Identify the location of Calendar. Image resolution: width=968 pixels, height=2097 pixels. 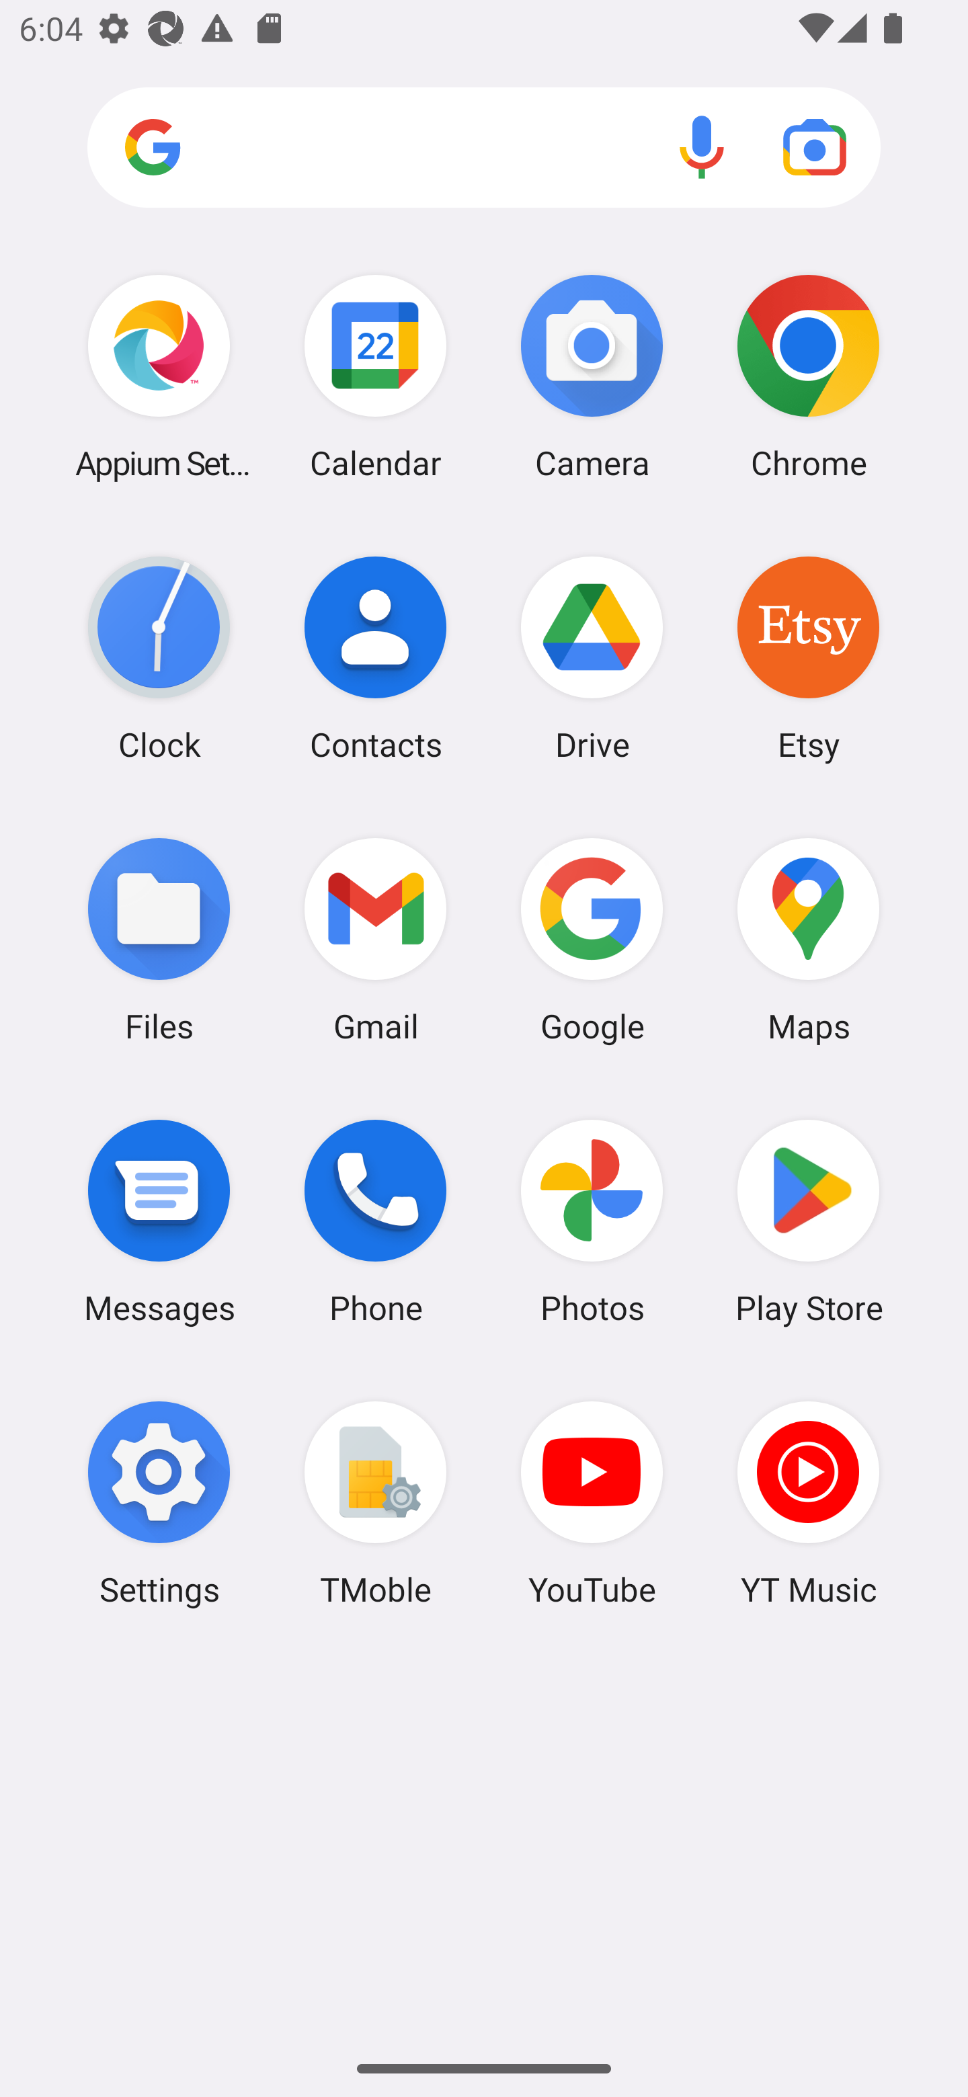
(375, 376).